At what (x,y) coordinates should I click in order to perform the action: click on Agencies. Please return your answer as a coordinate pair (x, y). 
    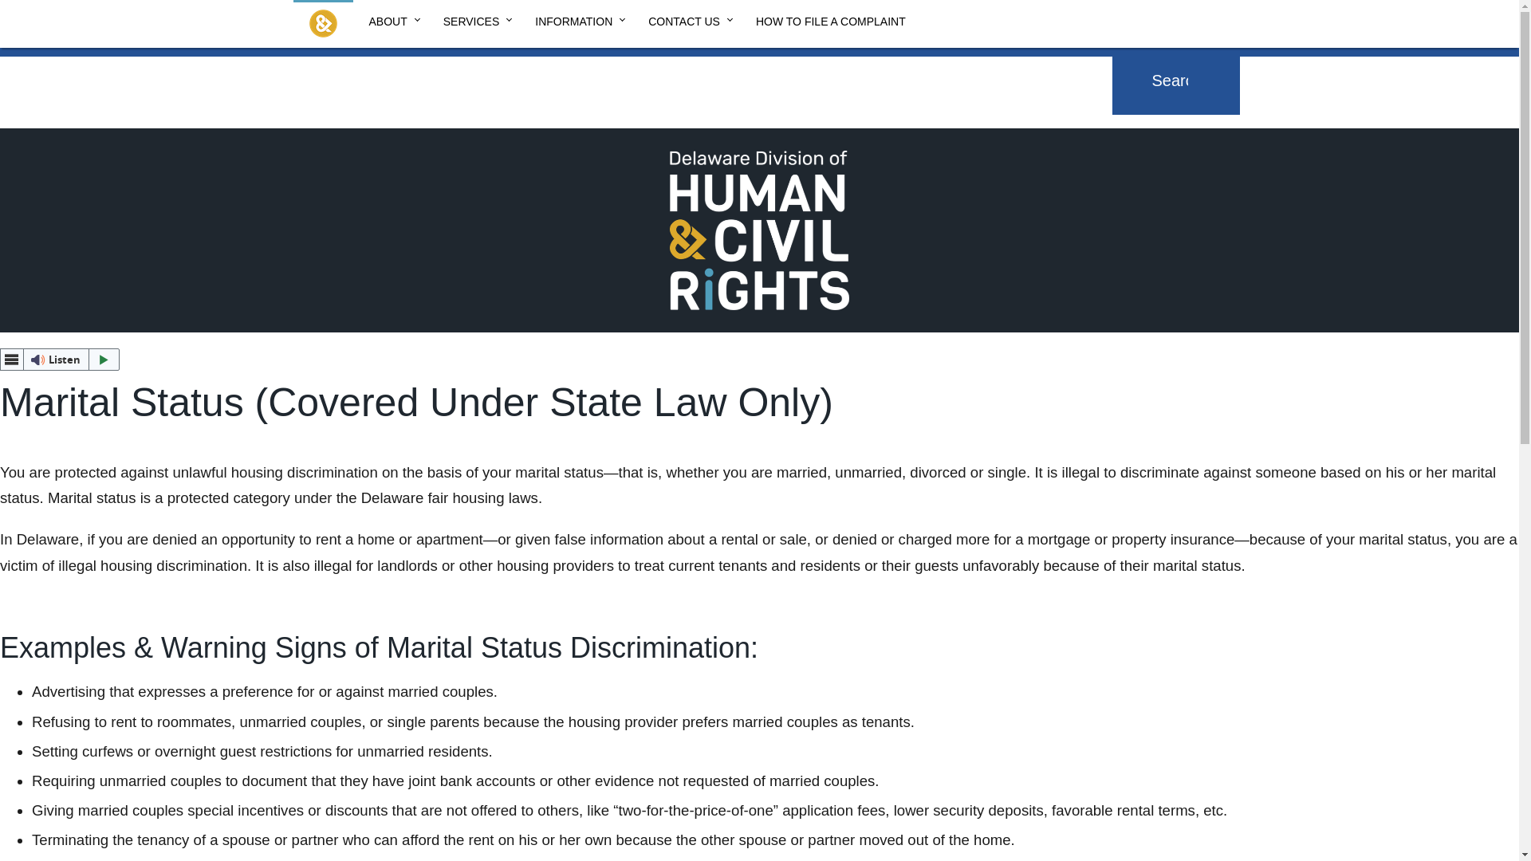
    Looking at the image, I should click on (300, 63).